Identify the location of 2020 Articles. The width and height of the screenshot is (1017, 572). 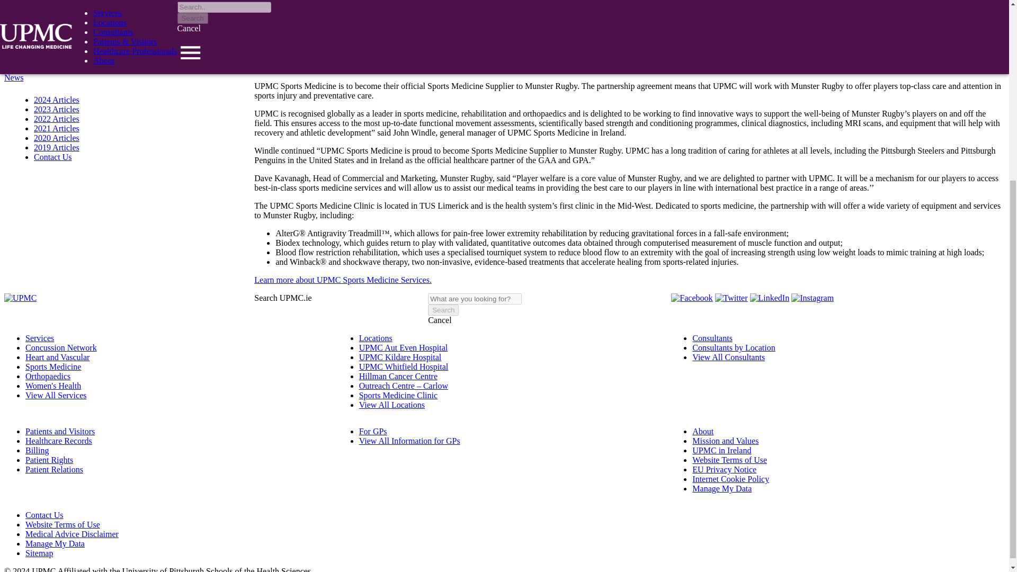
(56, 138).